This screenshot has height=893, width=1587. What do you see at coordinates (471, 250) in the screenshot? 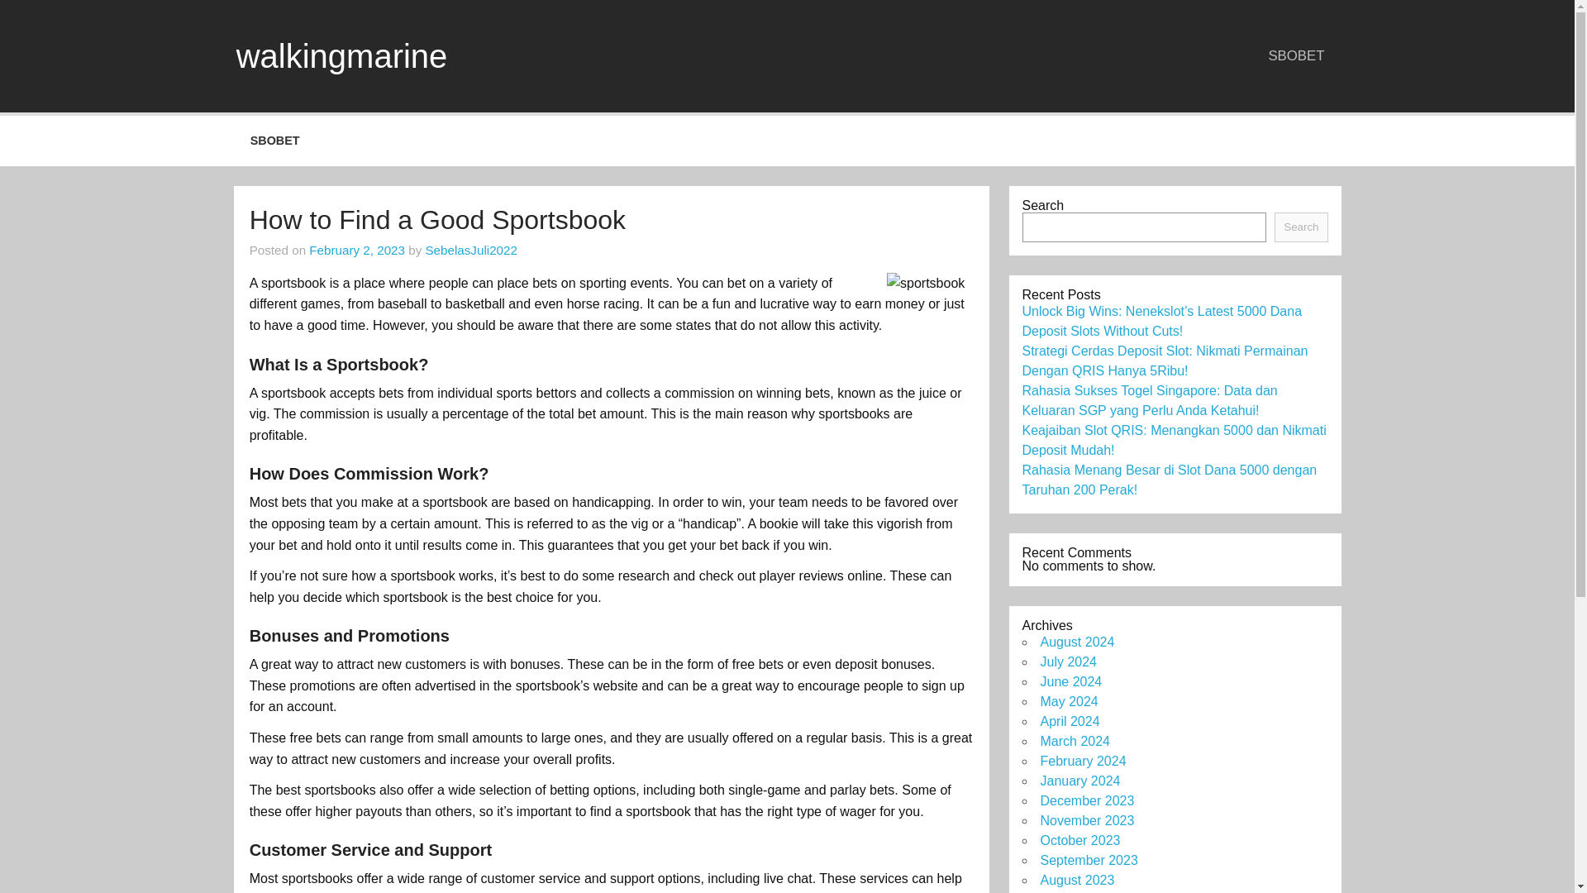
I see `SebelasJuli2022` at bounding box center [471, 250].